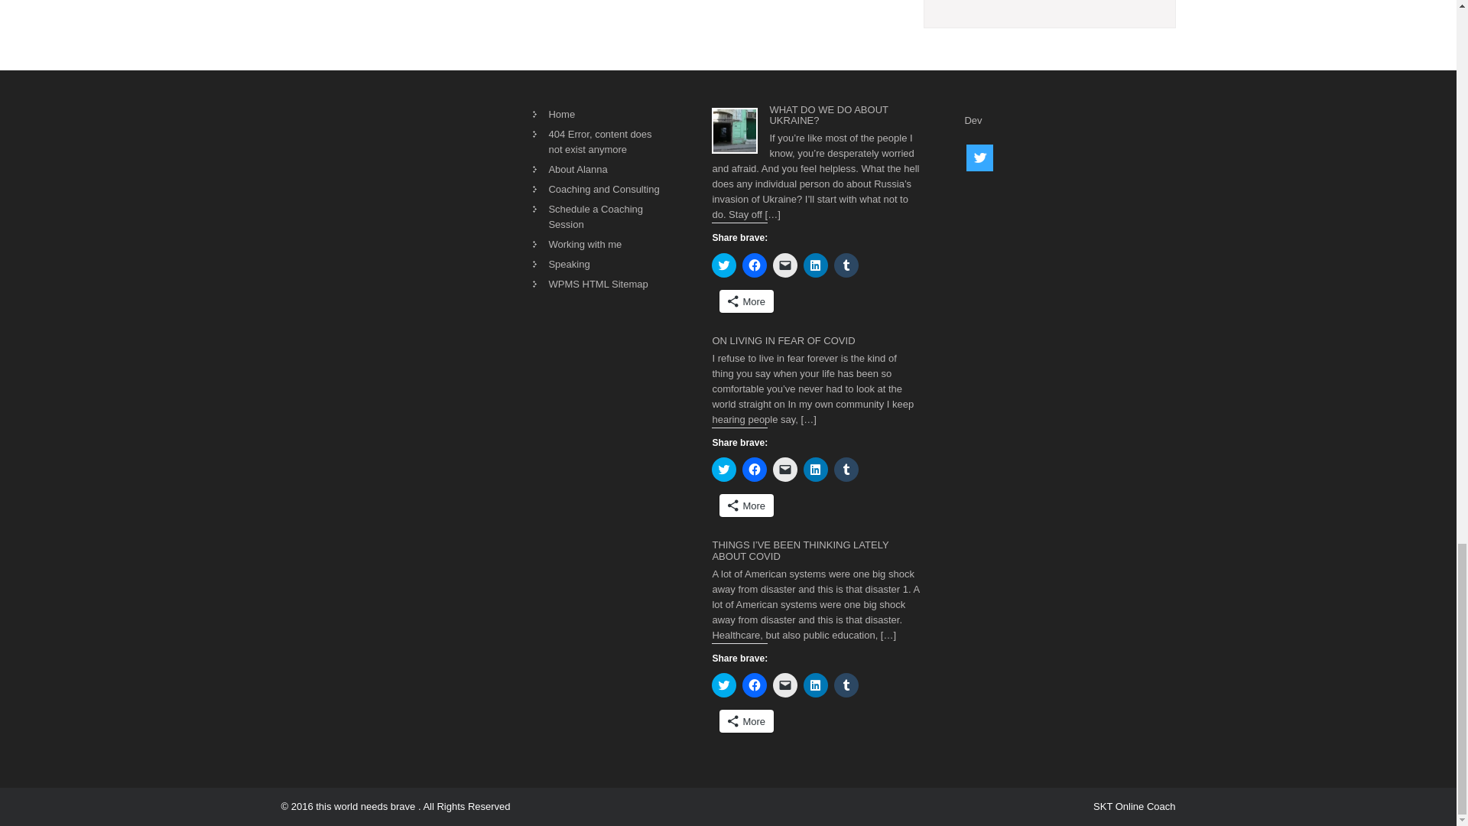  Describe the element at coordinates (815, 265) in the screenshot. I see `Click to share on LinkedIn` at that location.